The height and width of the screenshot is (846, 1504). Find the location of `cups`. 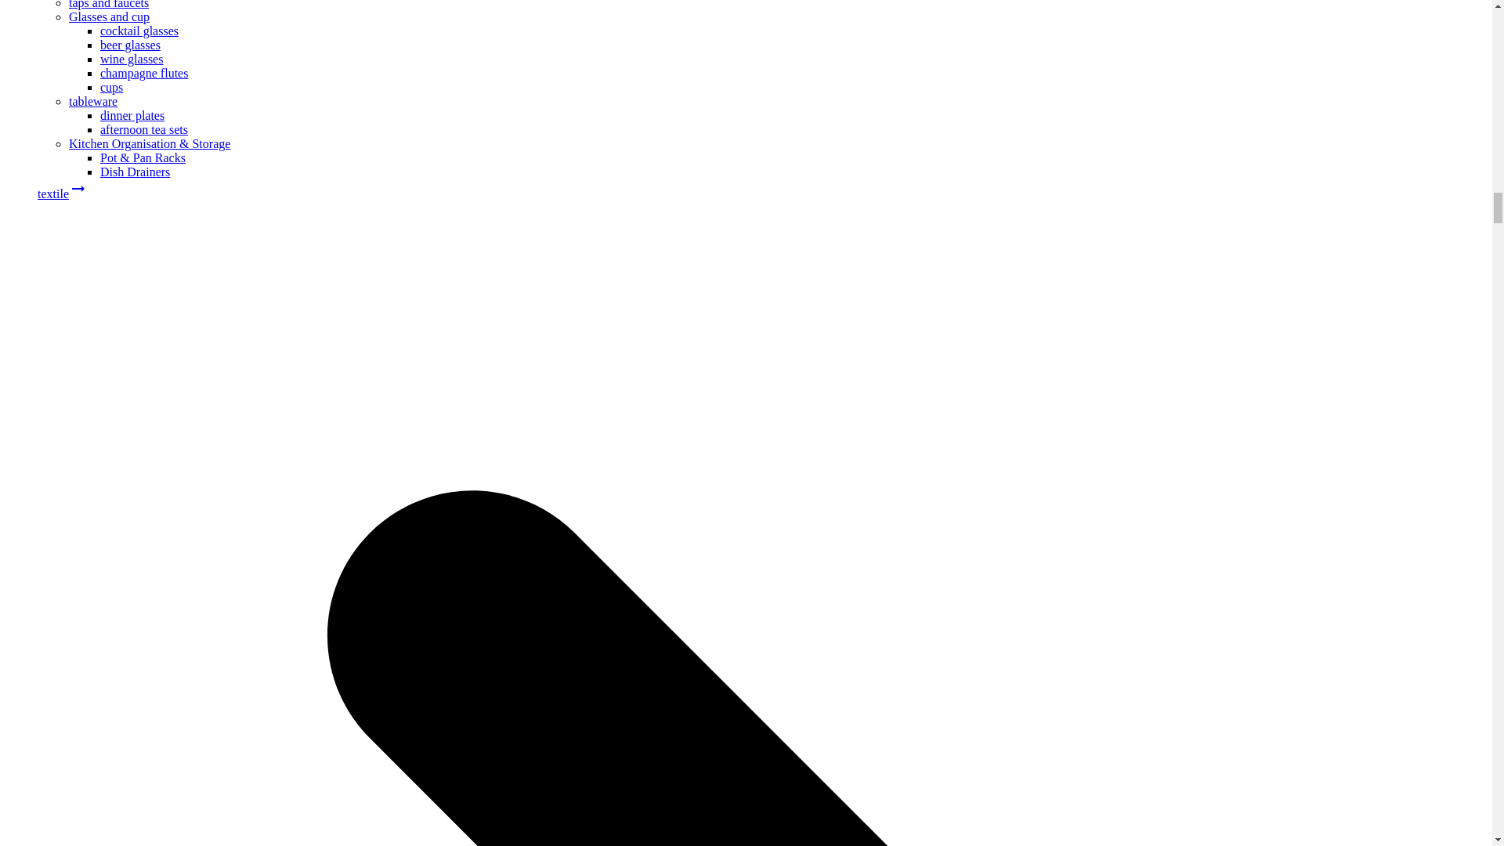

cups is located at coordinates (111, 86).